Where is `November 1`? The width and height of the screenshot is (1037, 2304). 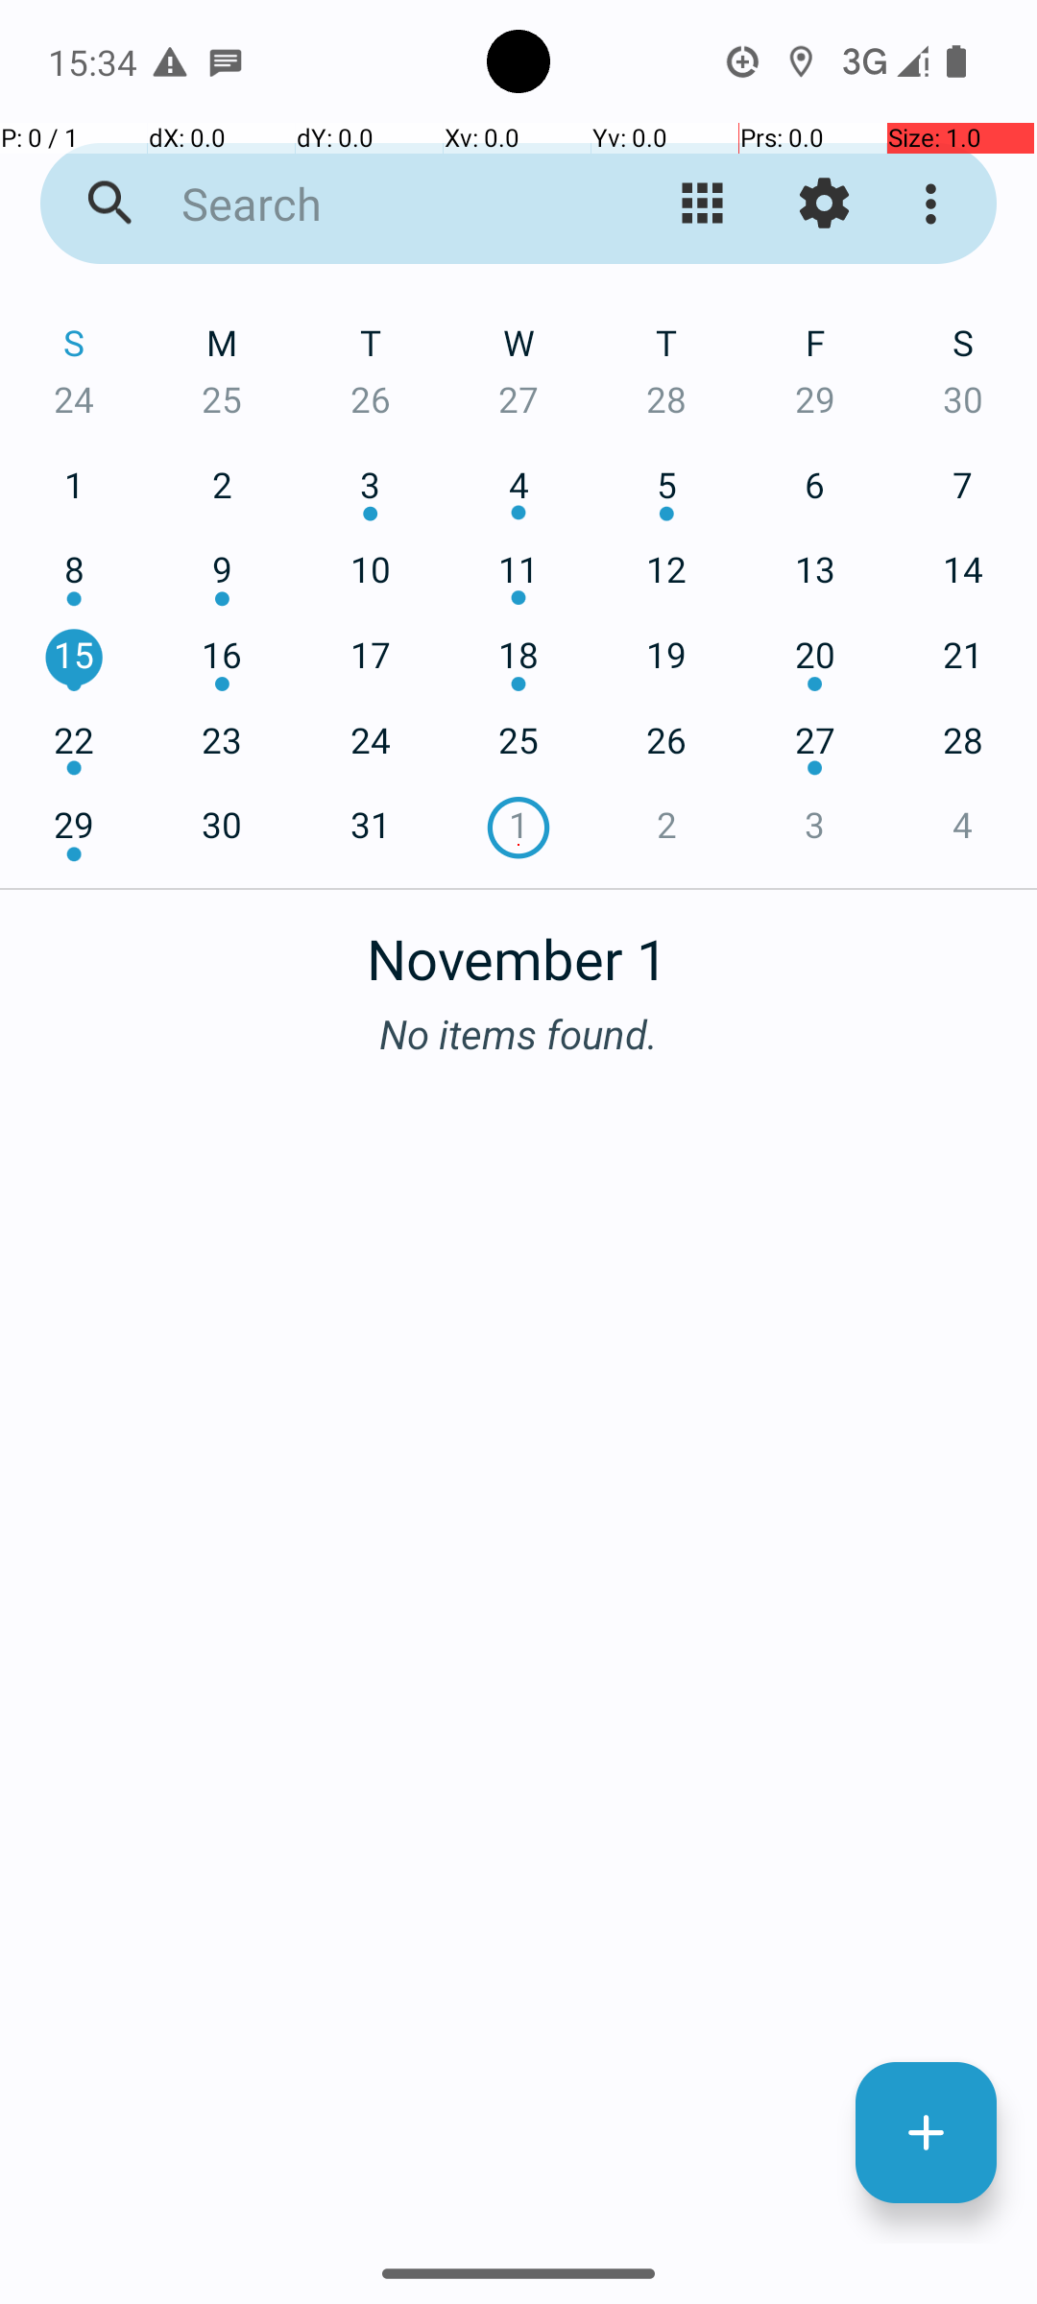 November 1 is located at coordinates (518, 948).